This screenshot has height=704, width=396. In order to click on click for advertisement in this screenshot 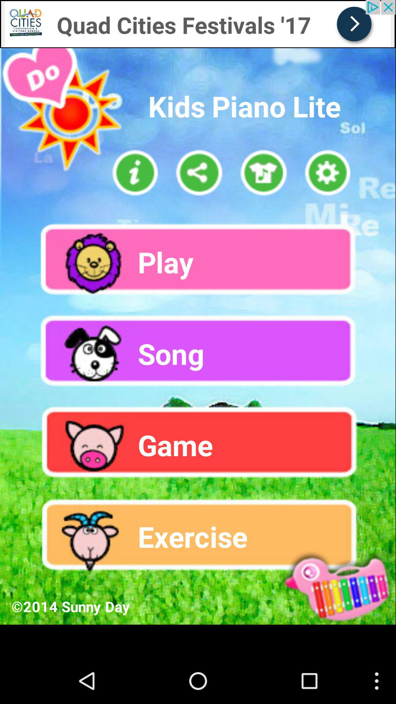, I will do `click(56, 7)`.